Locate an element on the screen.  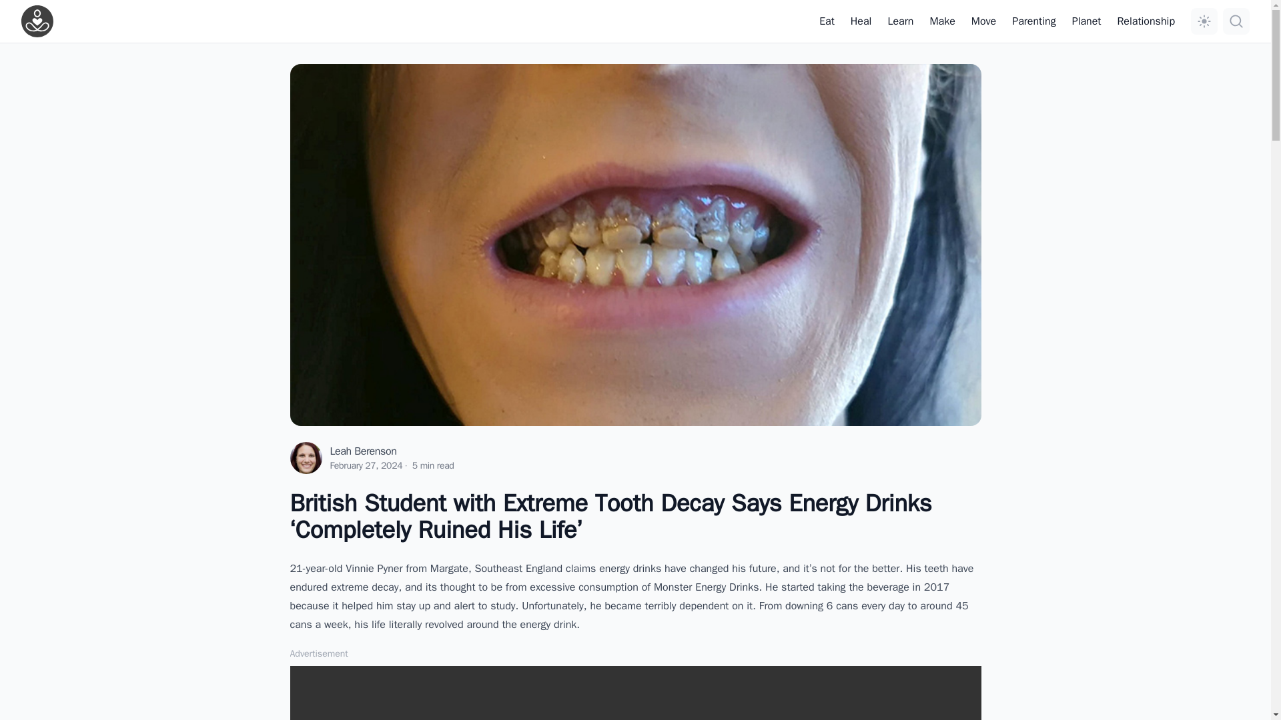
Relationship is located at coordinates (1146, 21).